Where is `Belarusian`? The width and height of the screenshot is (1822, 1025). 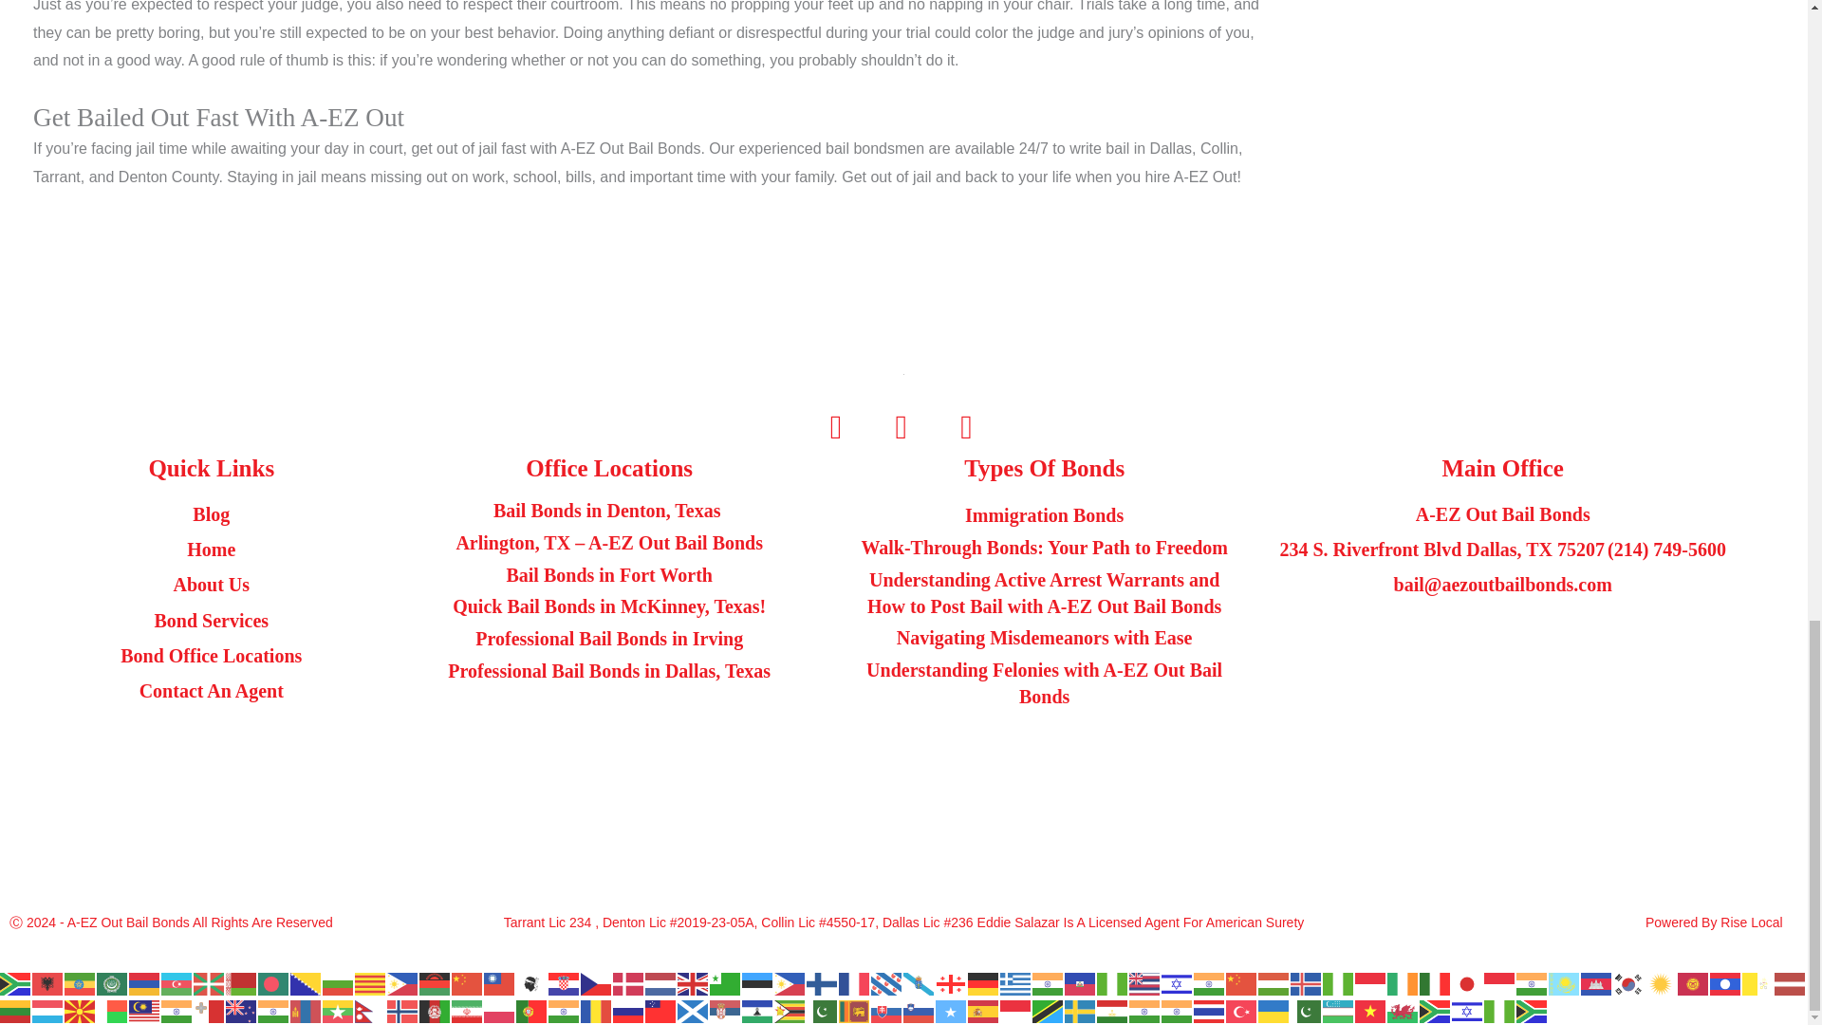 Belarusian is located at coordinates (242, 983).